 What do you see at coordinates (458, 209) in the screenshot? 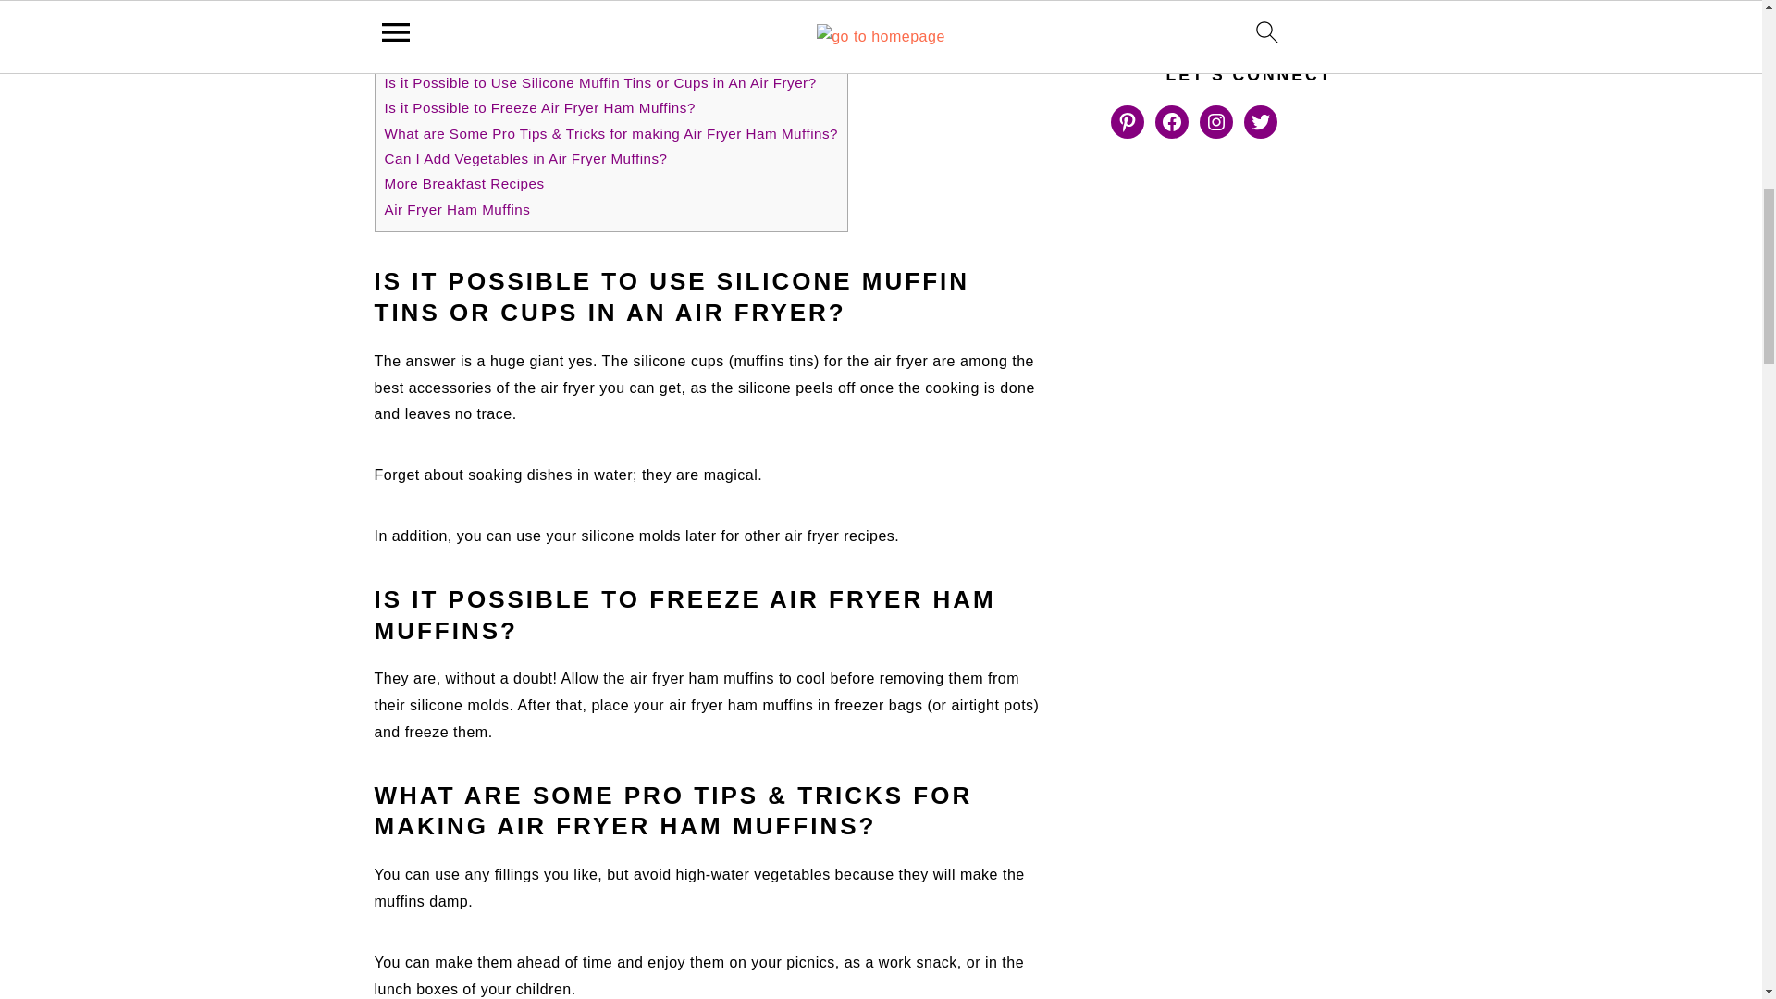
I see `Air Fryer Ham Muffins` at bounding box center [458, 209].